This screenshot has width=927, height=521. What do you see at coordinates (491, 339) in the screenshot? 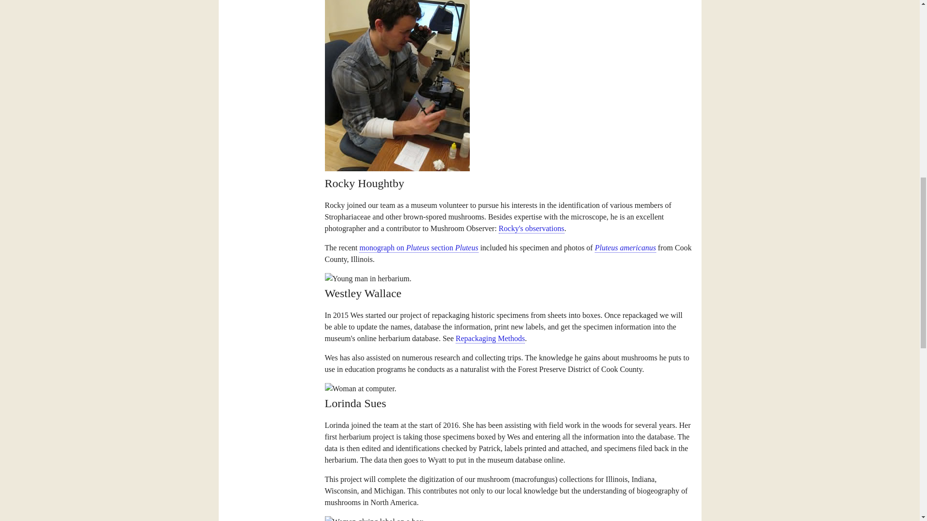
I see `Repackaging Methods` at bounding box center [491, 339].